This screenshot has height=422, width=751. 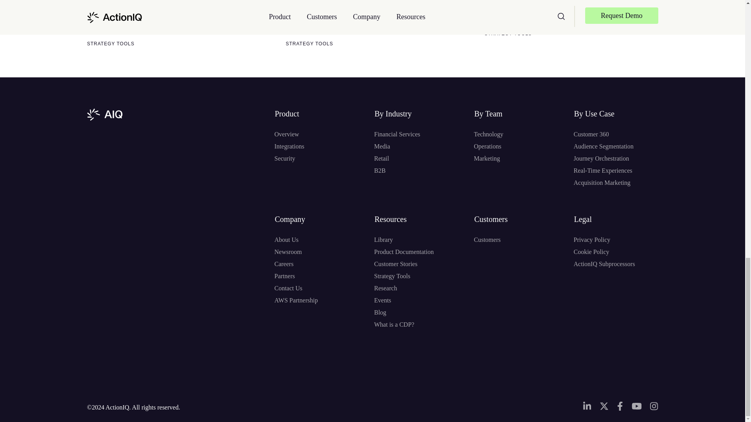 What do you see at coordinates (569, 13) in the screenshot?
I see `How to Build a Business Case for a Composable CDP` at bounding box center [569, 13].